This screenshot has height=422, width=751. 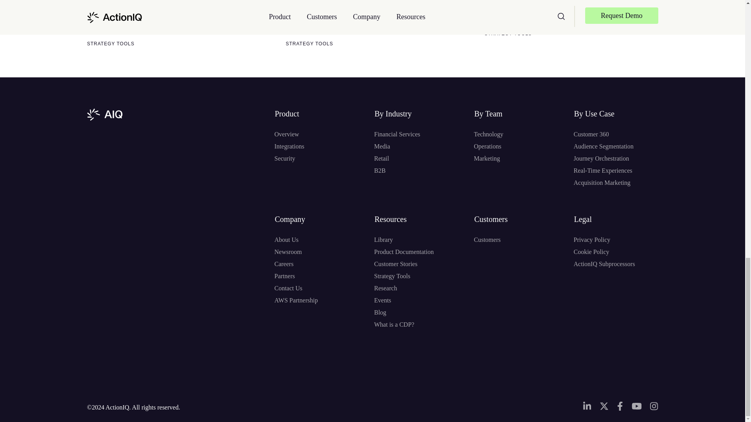 What do you see at coordinates (569, 13) in the screenshot?
I see `How to Build a Business Case for a Composable CDP` at bounding box center [569, 13].